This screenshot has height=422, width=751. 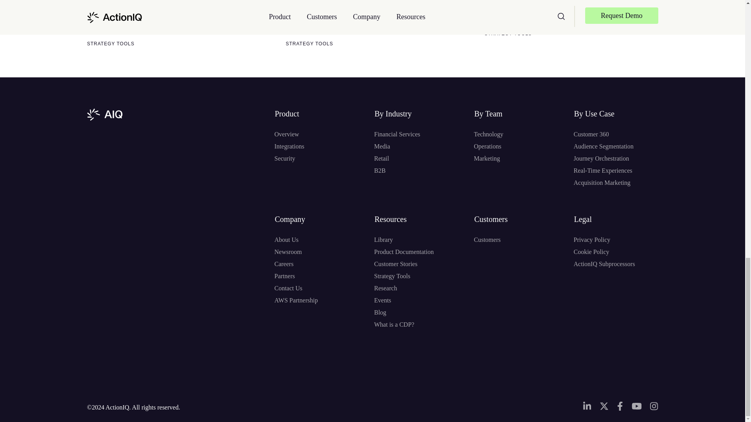 What do you see at coordinates (569, 13) in the screenshot?
I see `How to Build a Business Case for a Composable CDP` at bounding box center [569, 13].